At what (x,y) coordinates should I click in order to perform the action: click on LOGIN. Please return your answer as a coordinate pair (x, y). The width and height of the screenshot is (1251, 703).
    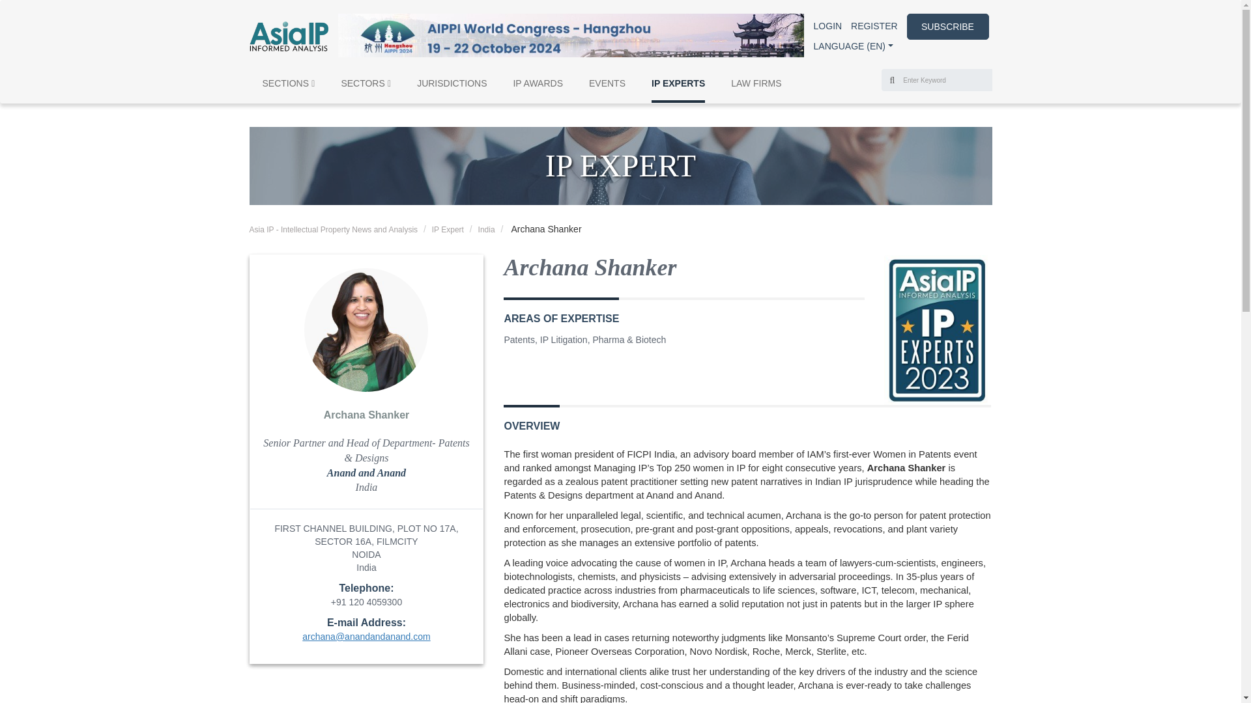
    Looking at the image, I should click on (827, 26).